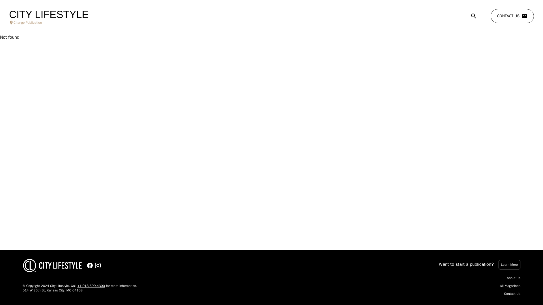 This screenshot has height=305, width=543. I want to click on Change Publication, so click(49, 23).